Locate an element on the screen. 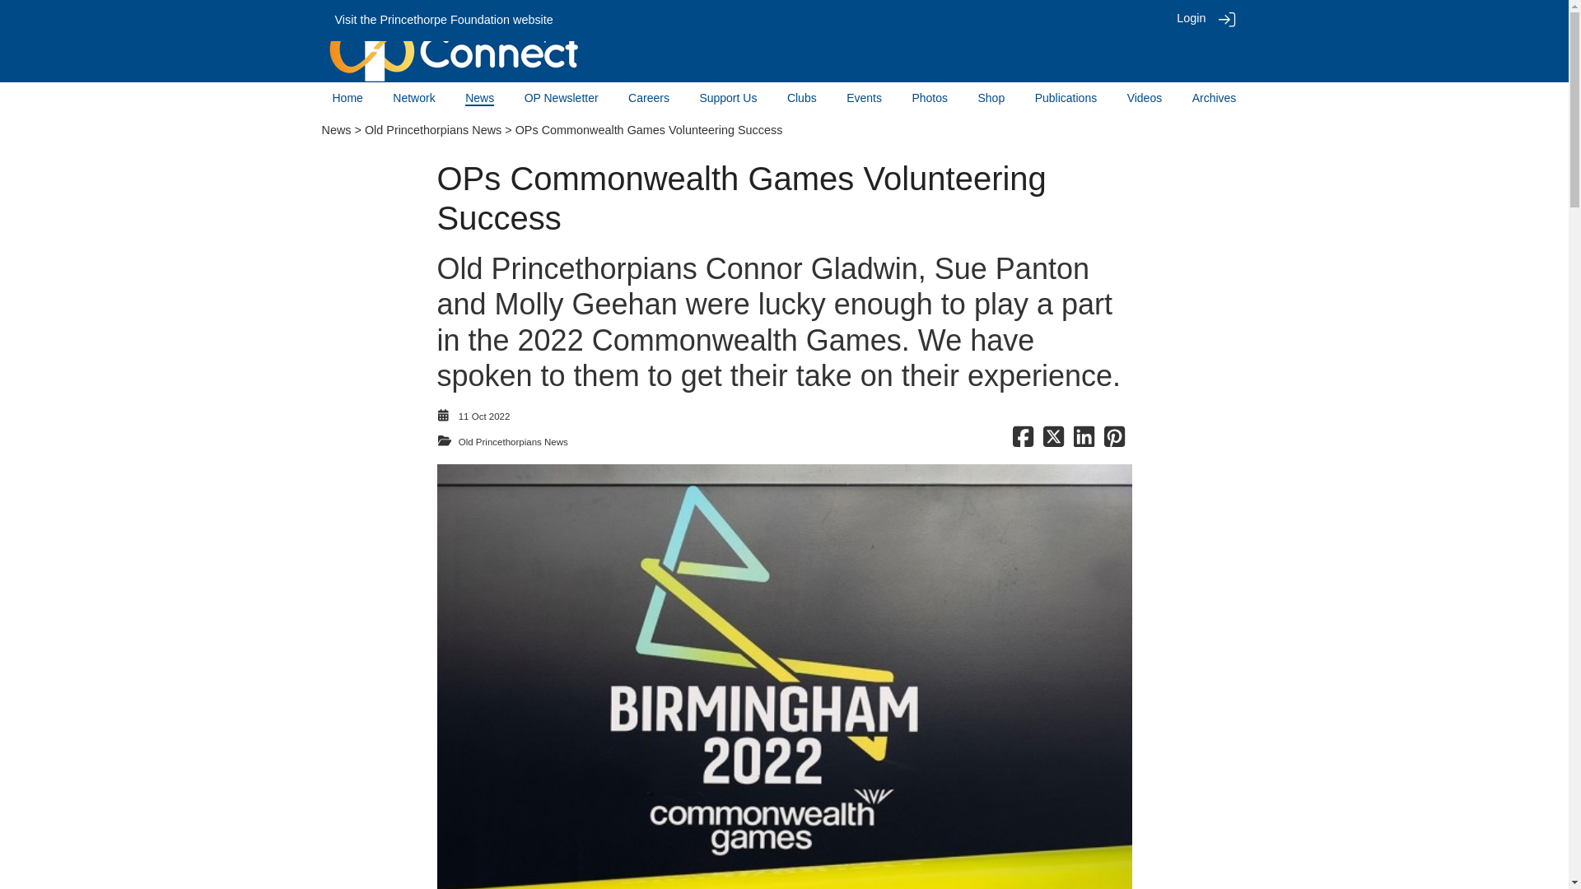  Network is located at coordinates (413, 98).